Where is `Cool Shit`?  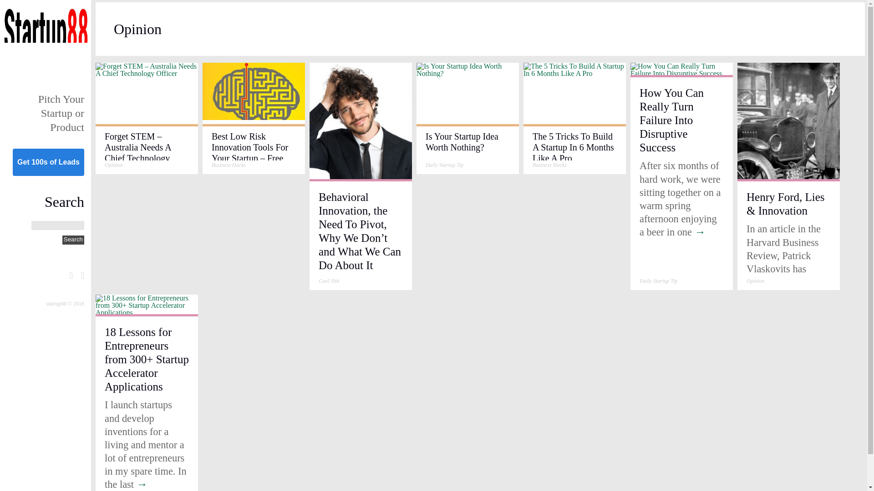
Cool Shit is located at coordinates (329, 281).